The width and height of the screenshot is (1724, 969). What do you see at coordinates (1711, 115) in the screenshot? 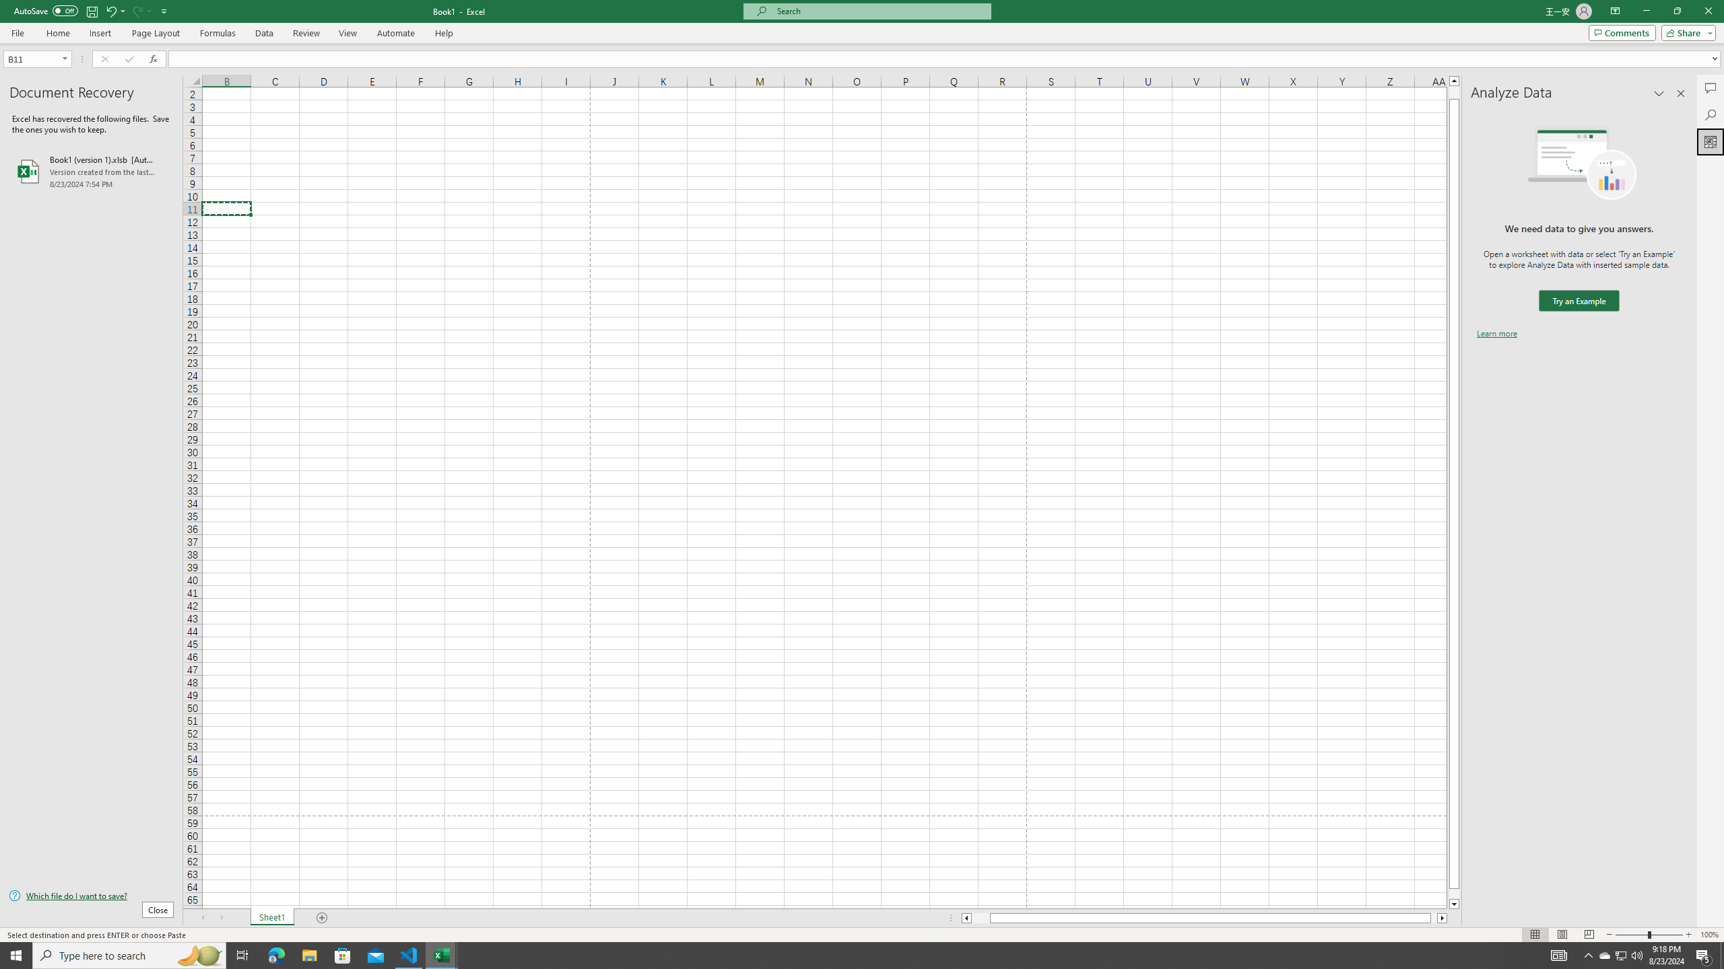
I see `Search` at bounding box center [1711, 115].